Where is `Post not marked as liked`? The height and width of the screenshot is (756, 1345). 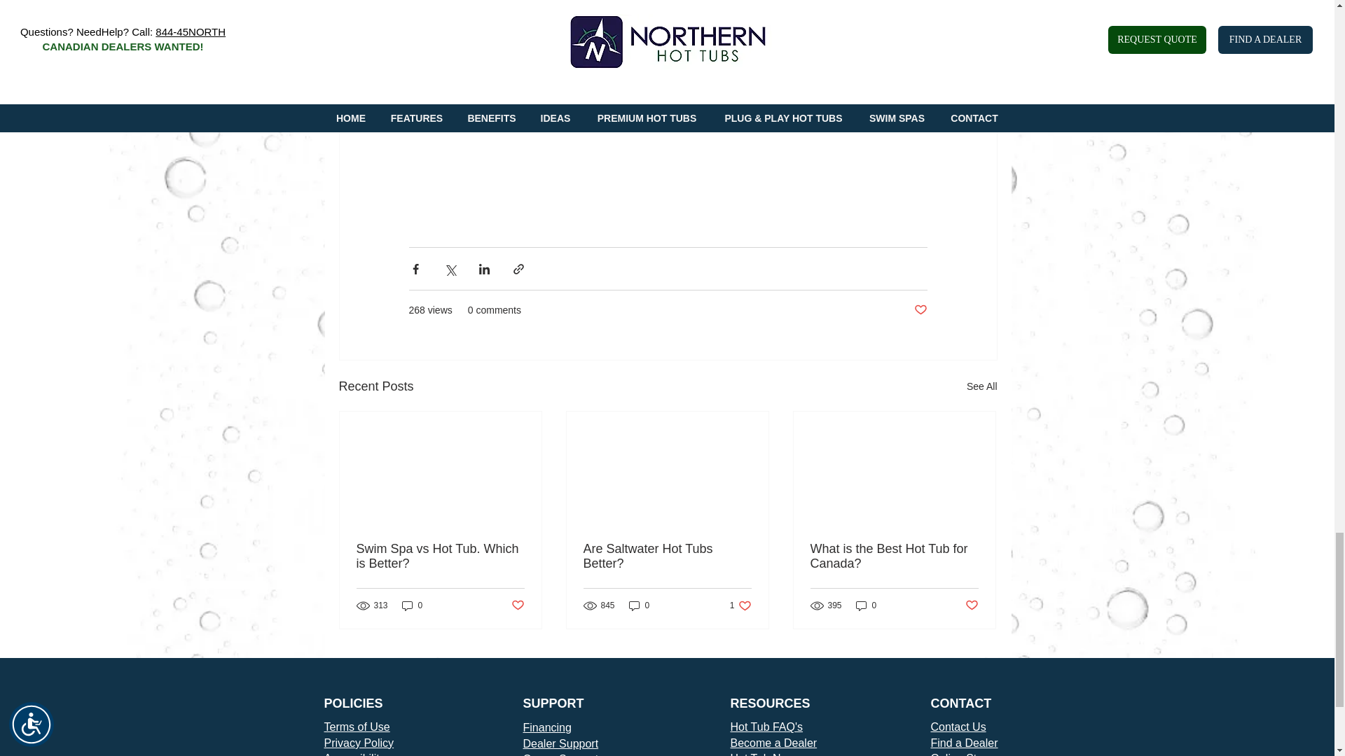 Post not marked as liked is located at coordinates (919, 310).